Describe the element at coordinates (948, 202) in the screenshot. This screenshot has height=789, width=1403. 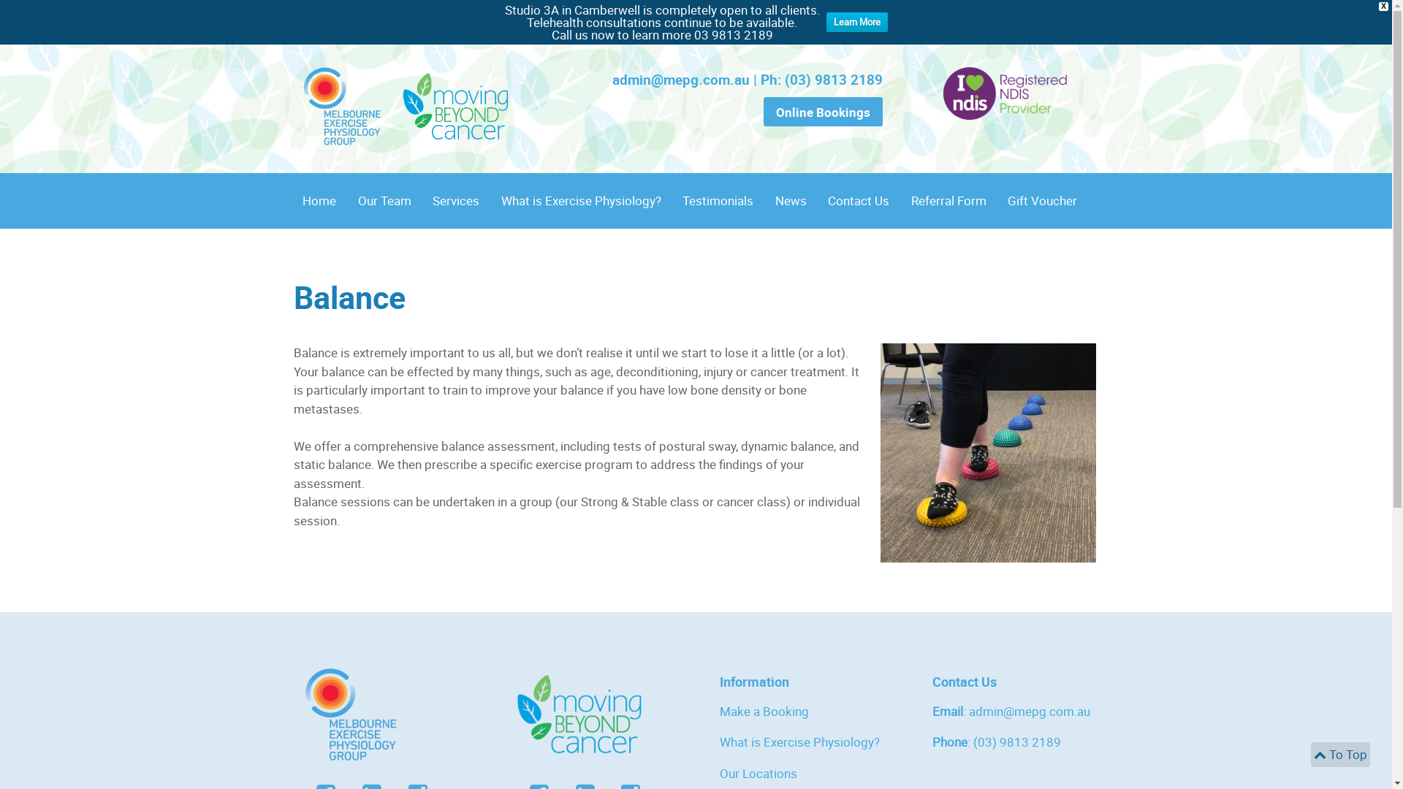
I see `Referral Form` at that location.